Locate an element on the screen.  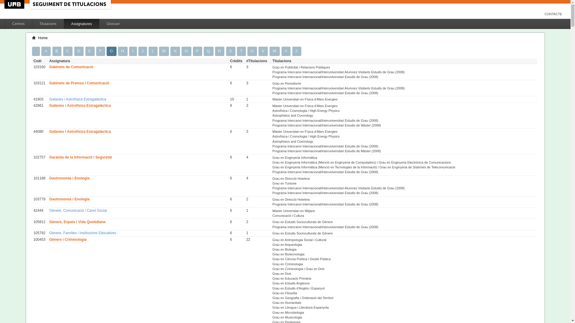
A is located at coordinates (46, 51).